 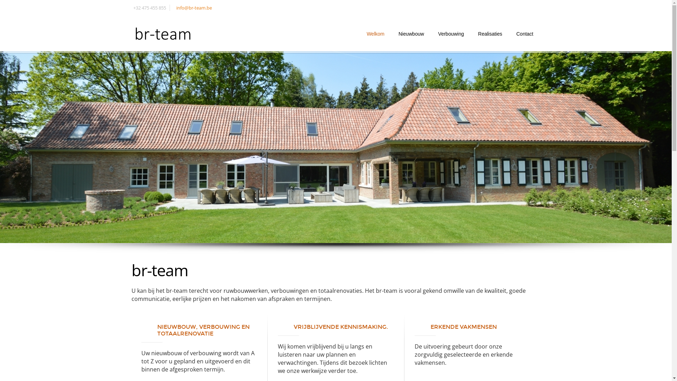 What do you see at coordinates (376, 34) in the screenshot?
I see `Welkom` at bounding box center [376, 34].